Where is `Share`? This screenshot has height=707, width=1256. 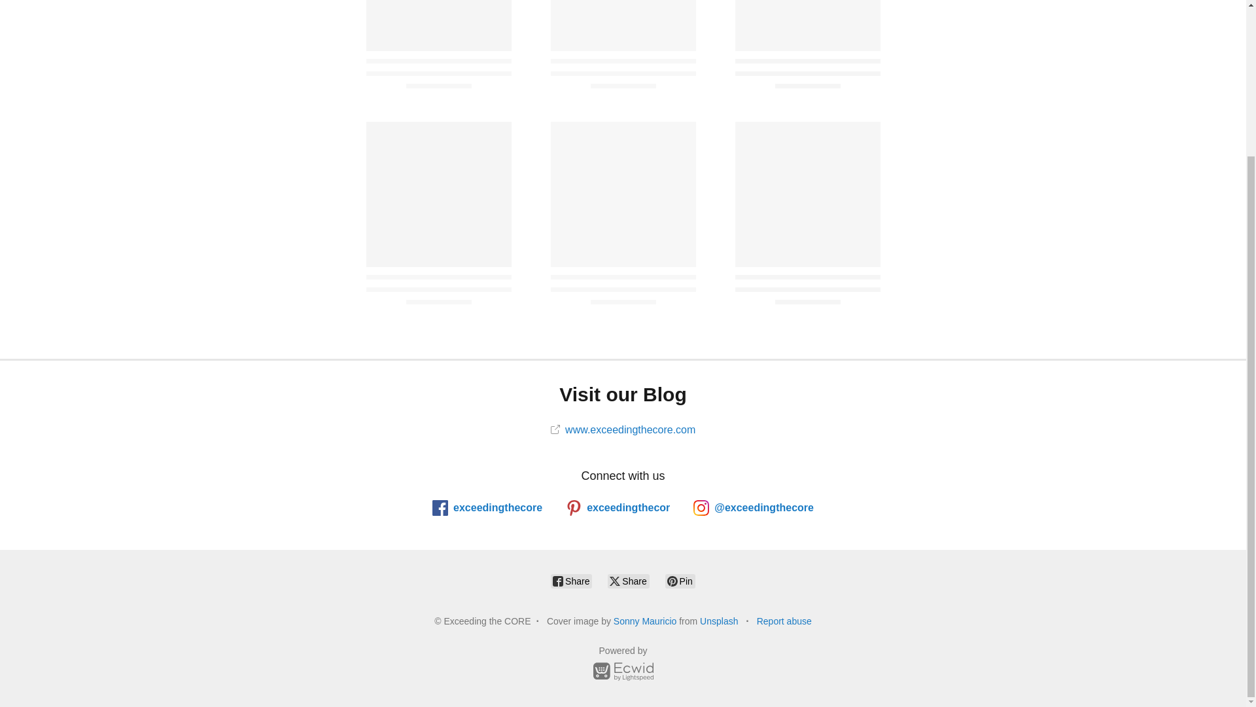 Share is located at coordinates (571, 581).